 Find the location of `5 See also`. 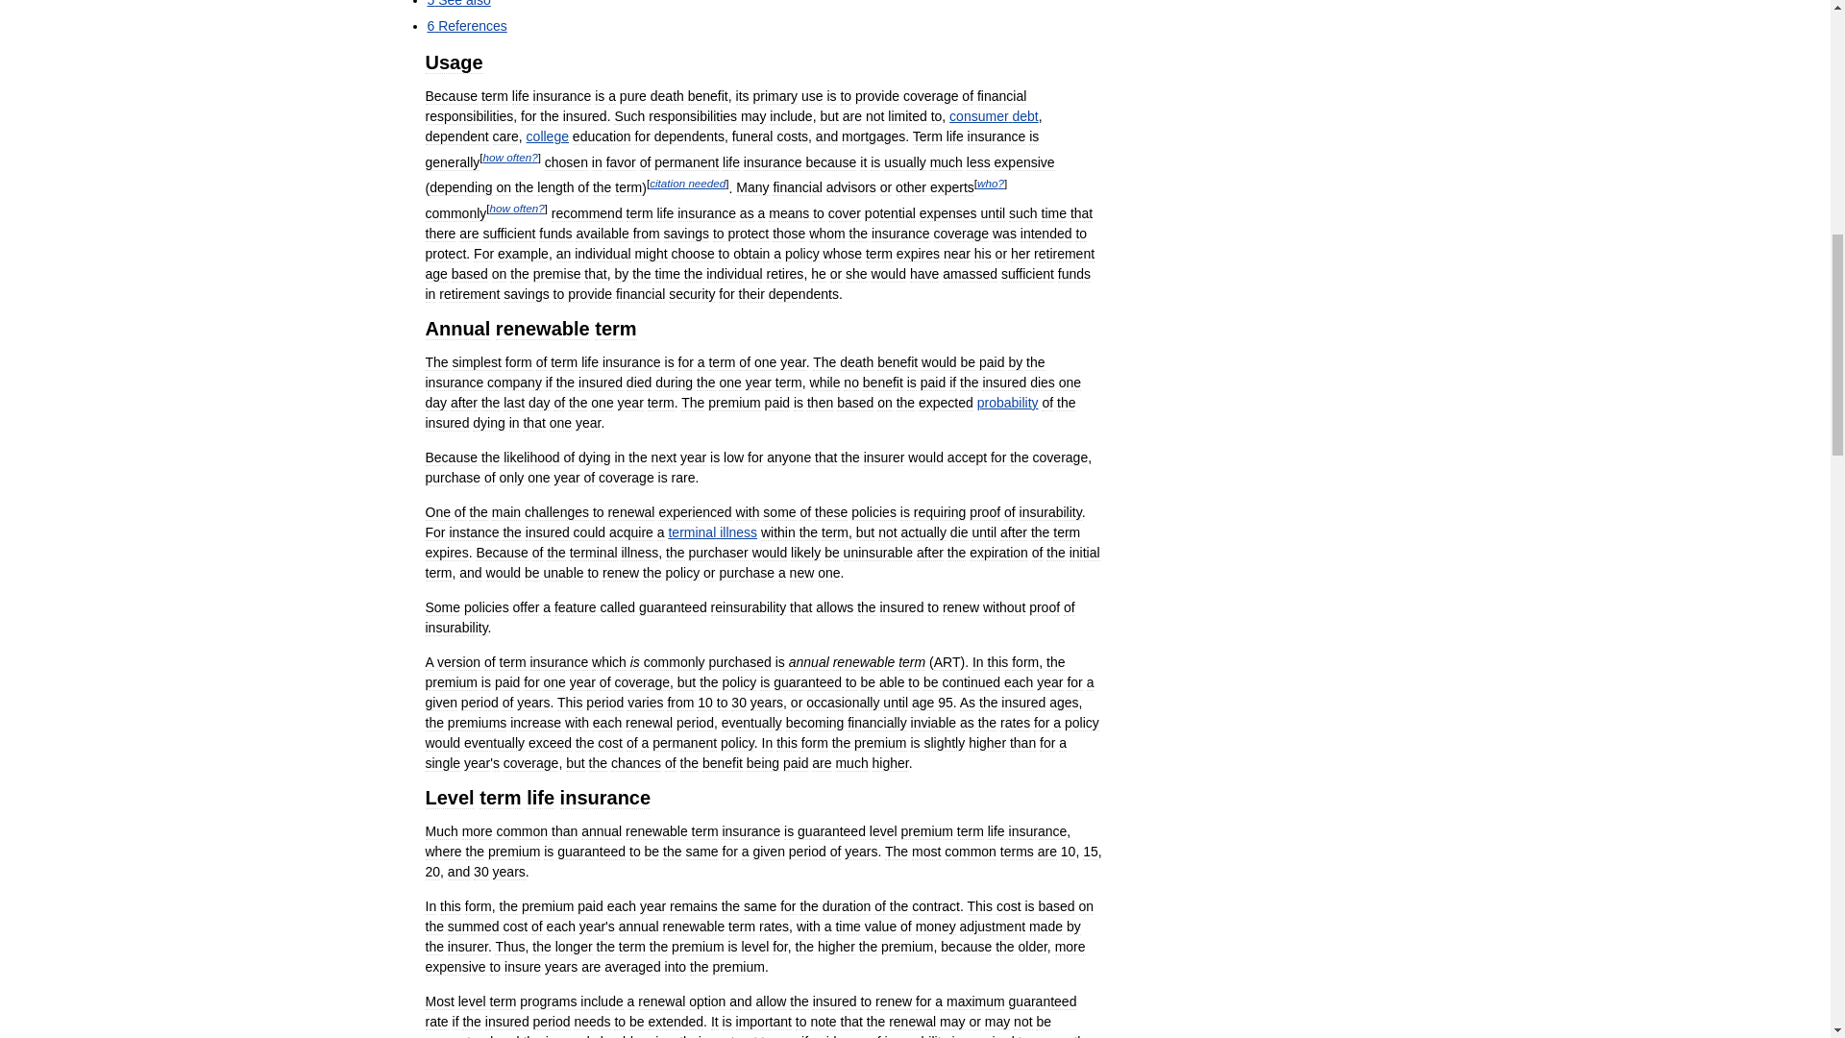

5 See also is located at coordinates (457, 4).